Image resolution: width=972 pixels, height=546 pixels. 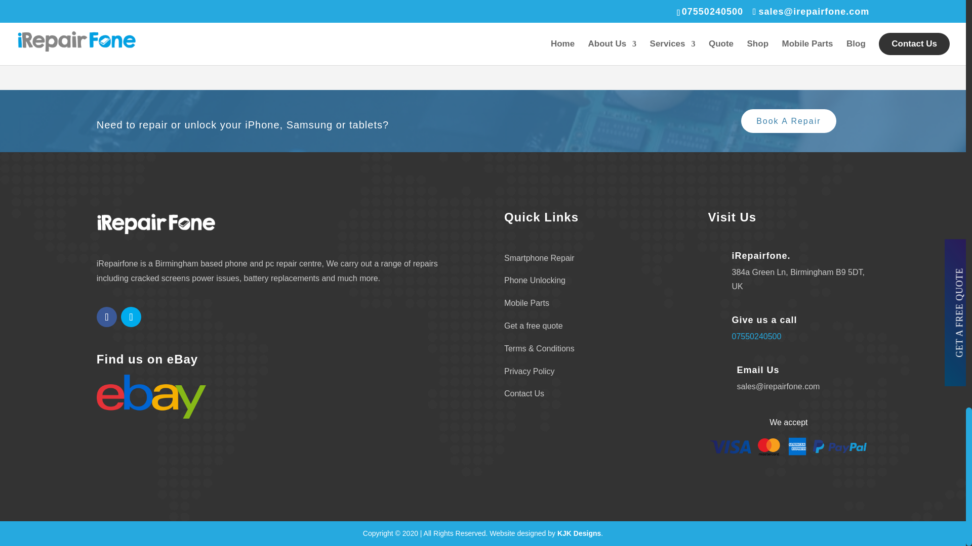 What do you see at coordinates (530, 371) in the screenshot?
I see `Privacy Policy` at bounding box center [530, 371].